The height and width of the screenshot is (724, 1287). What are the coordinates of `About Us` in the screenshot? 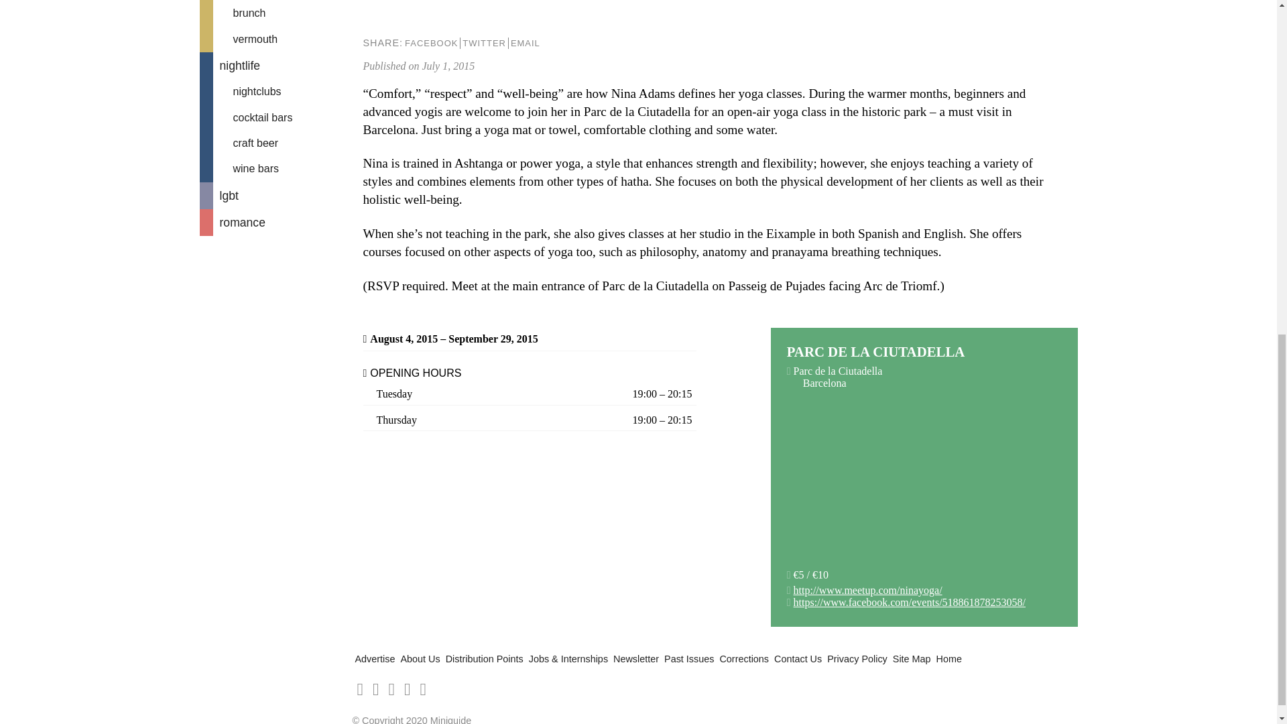 It's located at (420, 659).